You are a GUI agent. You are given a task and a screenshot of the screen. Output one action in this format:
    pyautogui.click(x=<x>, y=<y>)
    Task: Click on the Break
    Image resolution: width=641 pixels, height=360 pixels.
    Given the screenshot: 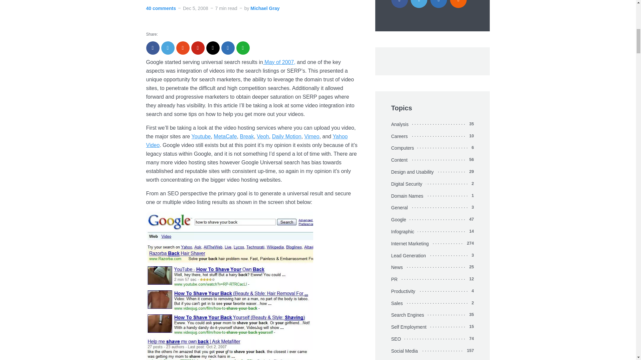 What is the action you would take?
    pyautogui.click(x=247, y=136)
    